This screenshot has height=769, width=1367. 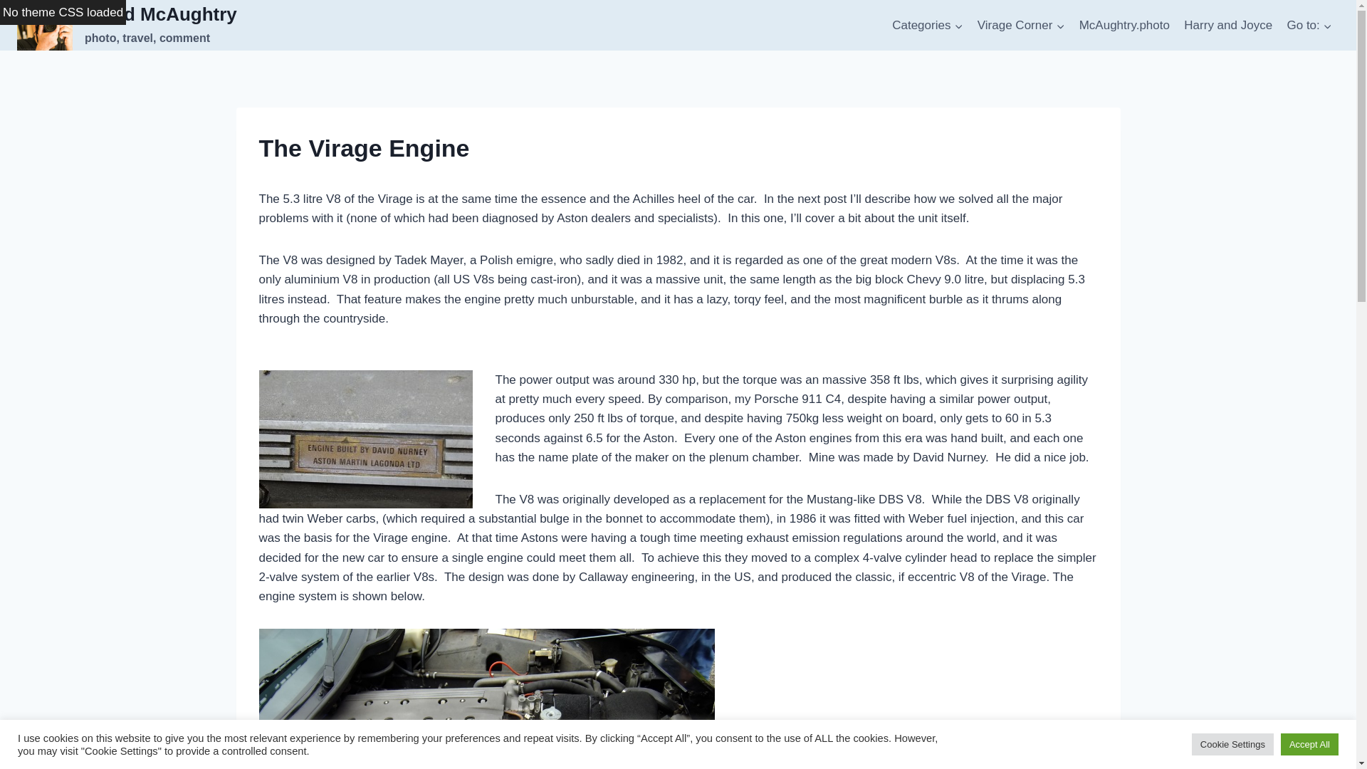 What do you see at coordinates (1309, 26) in the screenshot?
I see `Virage Corner` at bounding box center [1309, 26].